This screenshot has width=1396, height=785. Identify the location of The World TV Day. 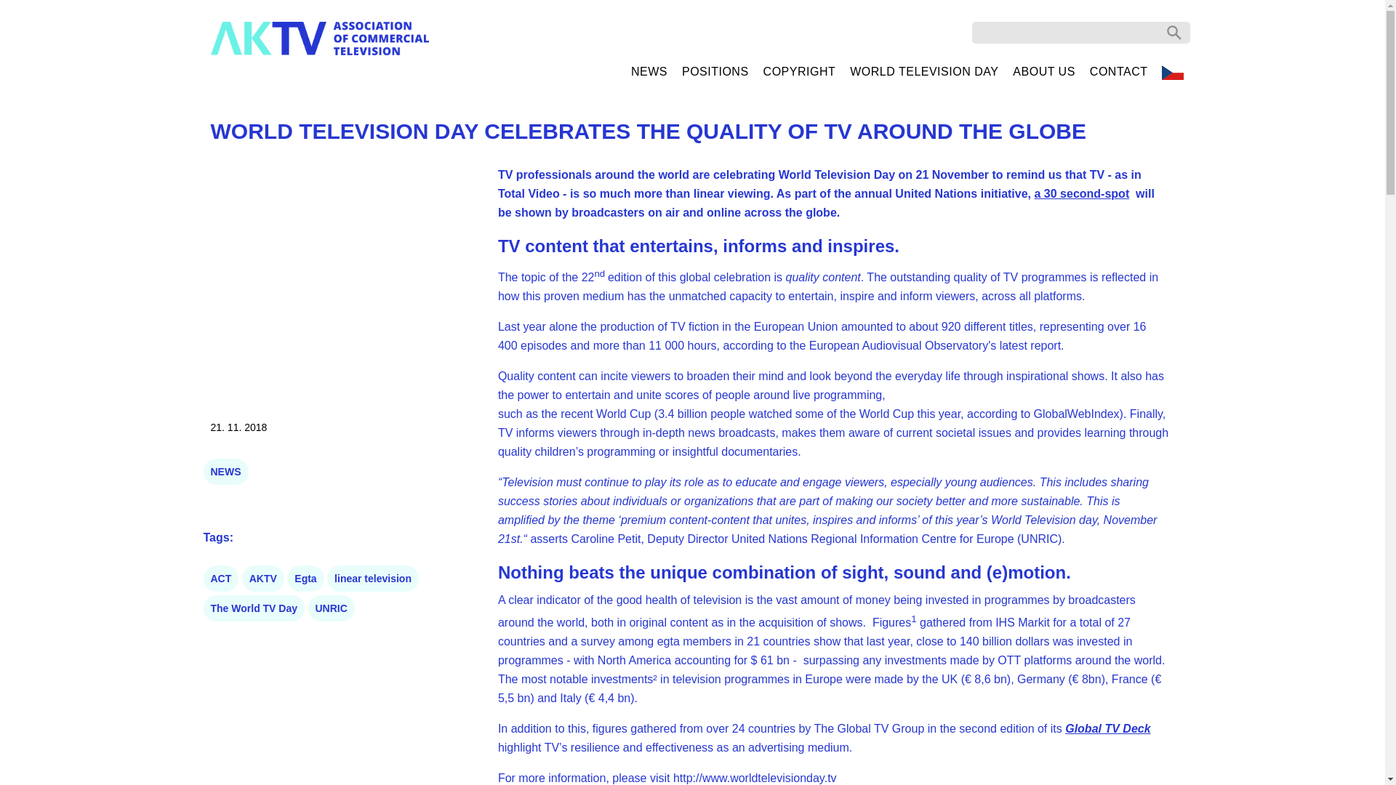
(254, 608).